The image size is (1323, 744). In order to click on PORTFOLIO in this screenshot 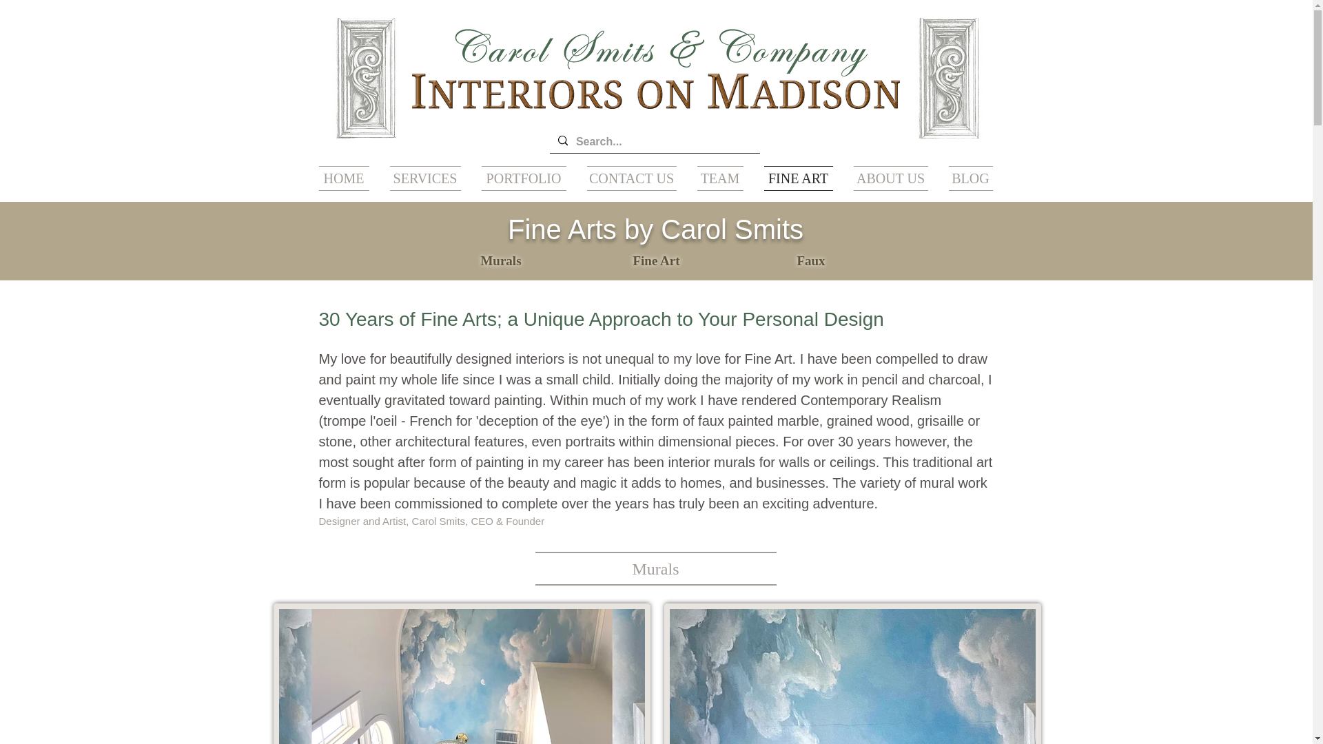, I will do `click(524, 178)`.